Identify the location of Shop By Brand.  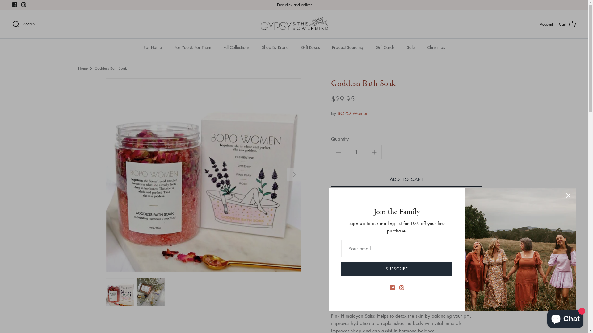
(275, 47).